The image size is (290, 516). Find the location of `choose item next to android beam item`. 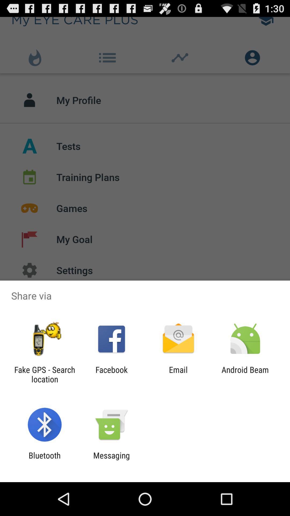

choose item next to android beam item is located at coordinates (178, 374).